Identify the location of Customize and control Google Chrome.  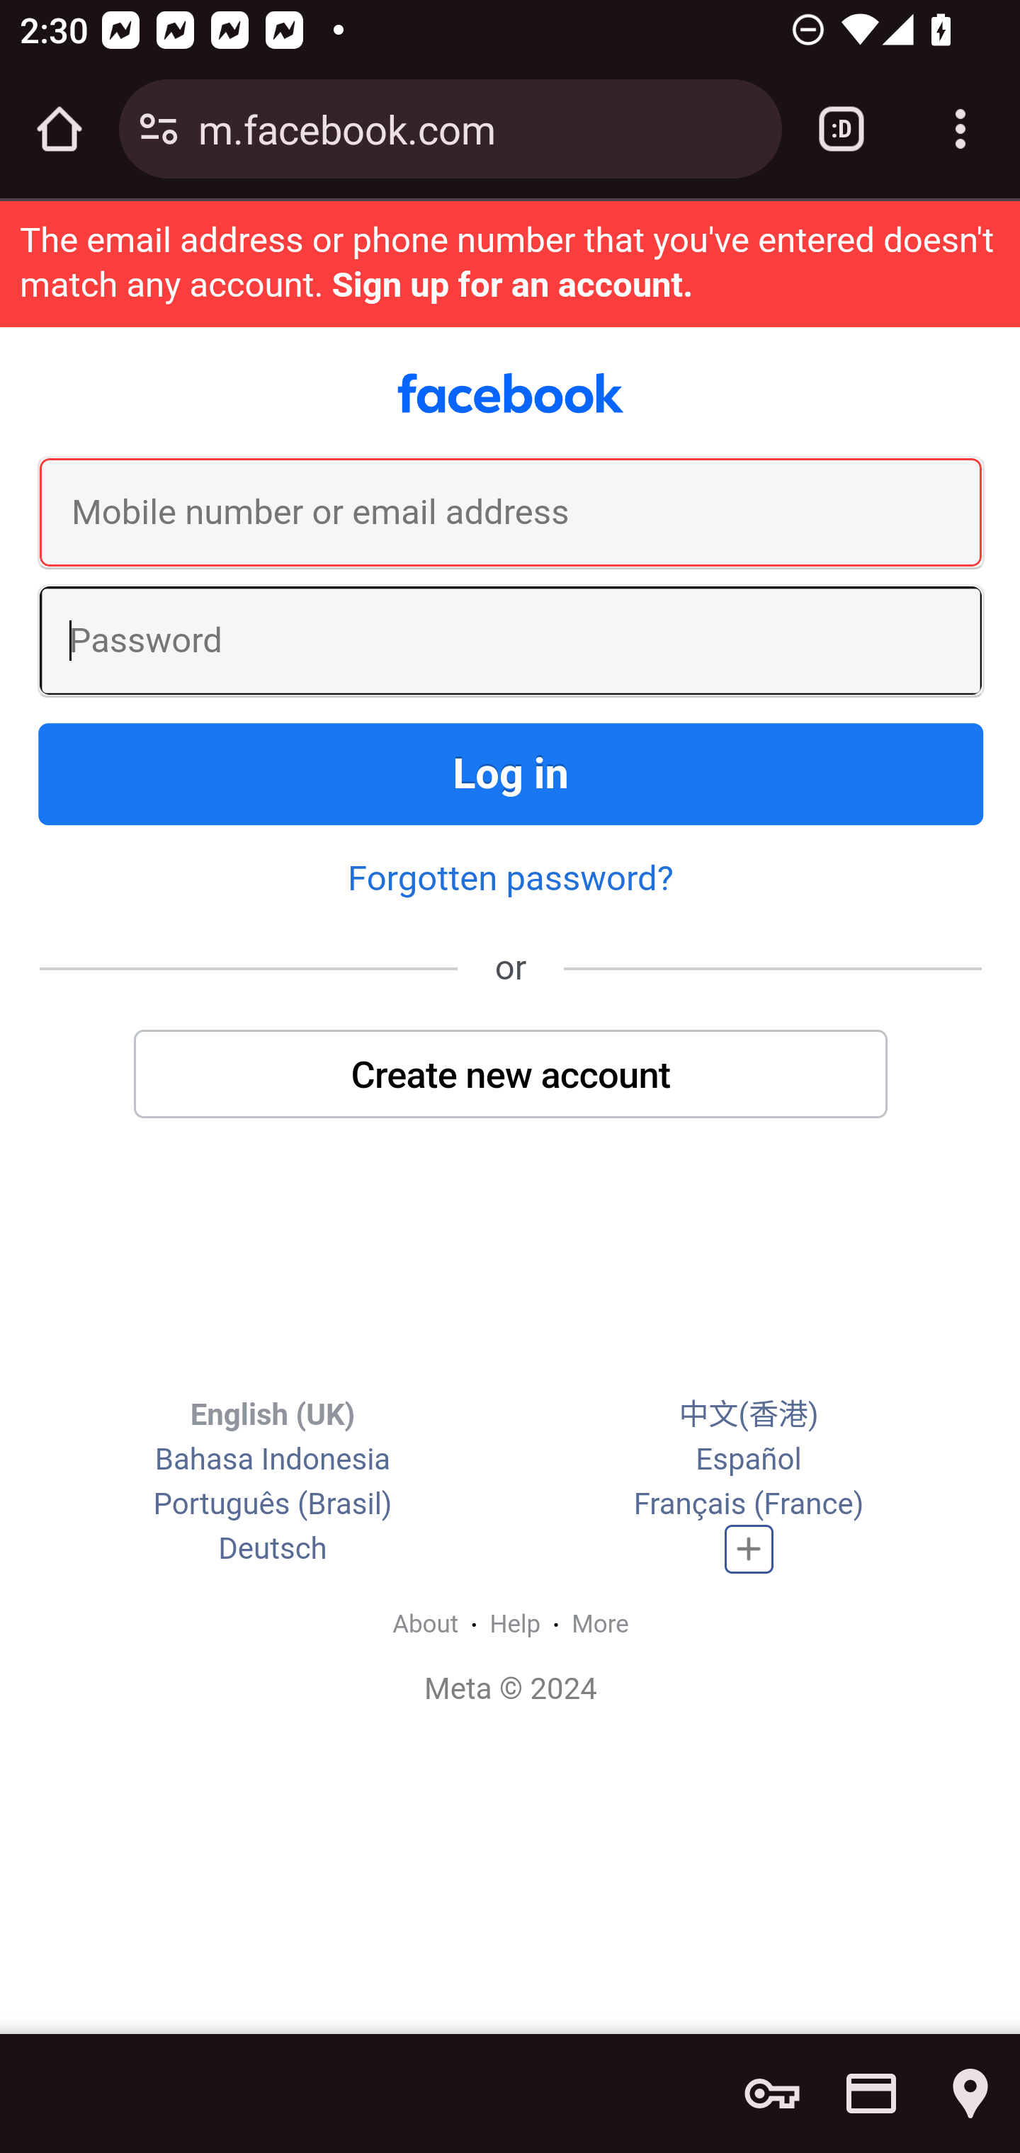
(960, 129).